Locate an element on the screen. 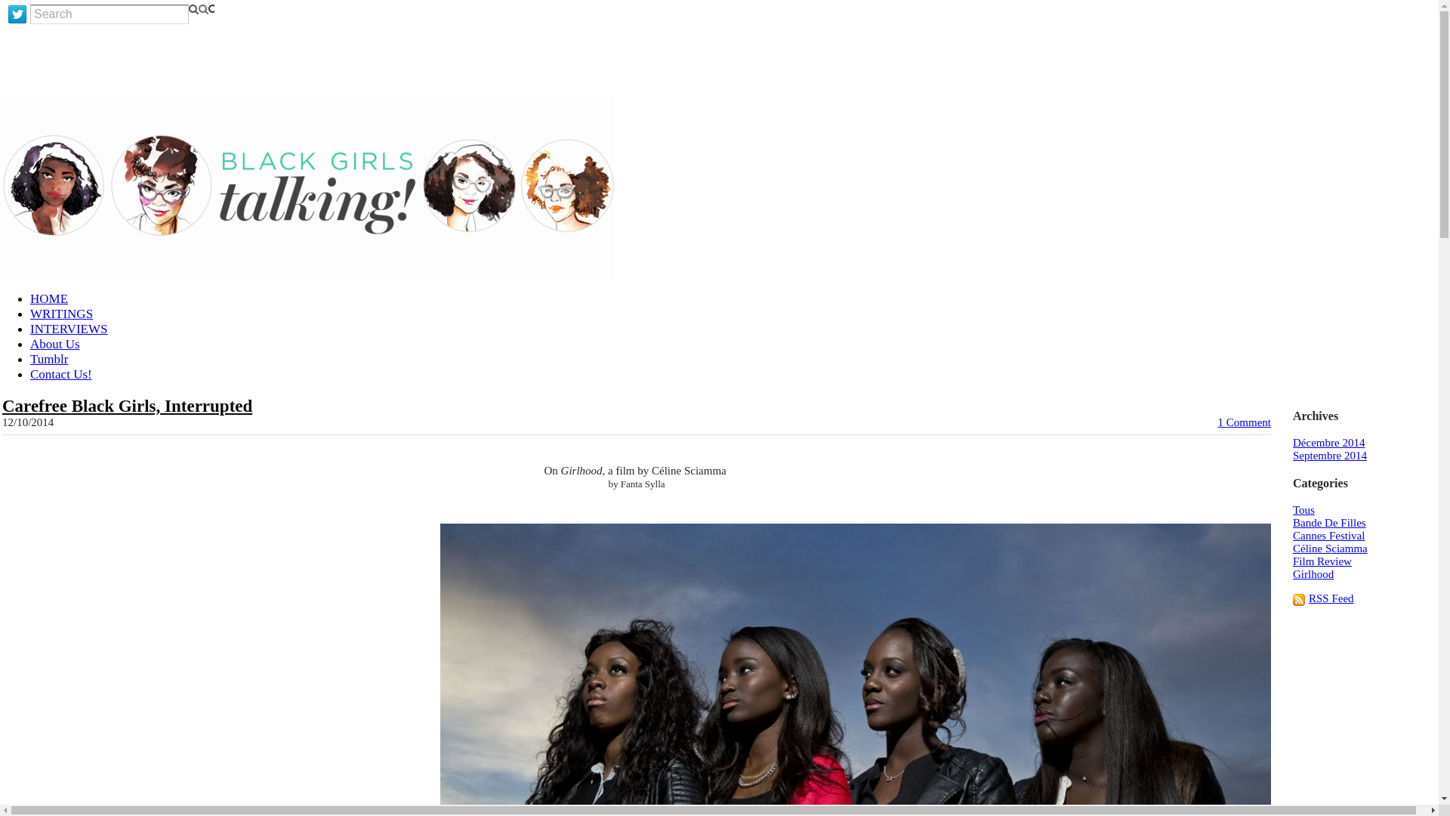  Septembre 2014 is located at coordinates (1330, 456).